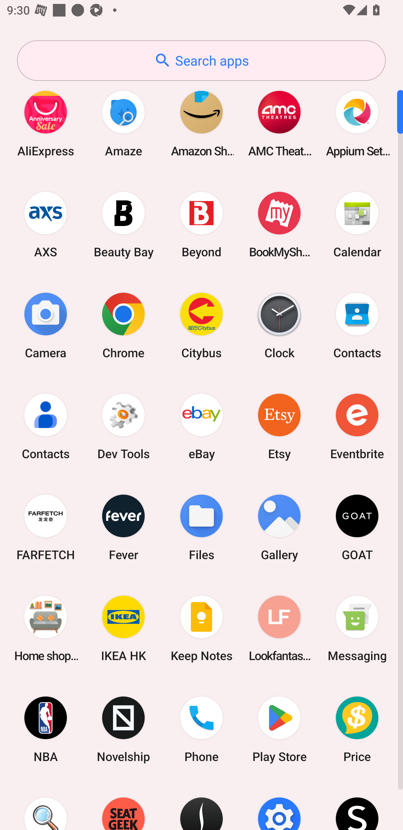 Image resolution: width=403 pixels, height=830 pixels. Describe the element at coordinates (123, 426) in the screenshot. I see `Dev Tools` at that location.